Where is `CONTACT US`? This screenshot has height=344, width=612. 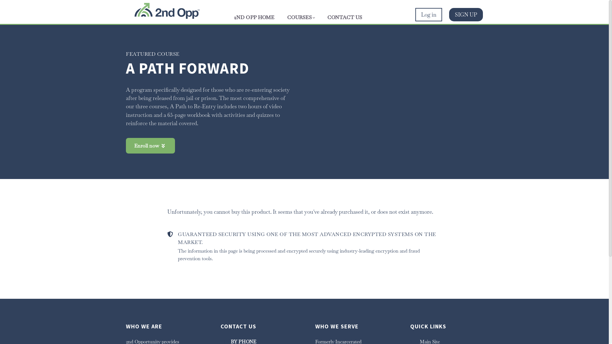
CONTACT US is located at coordinates (345, 18).